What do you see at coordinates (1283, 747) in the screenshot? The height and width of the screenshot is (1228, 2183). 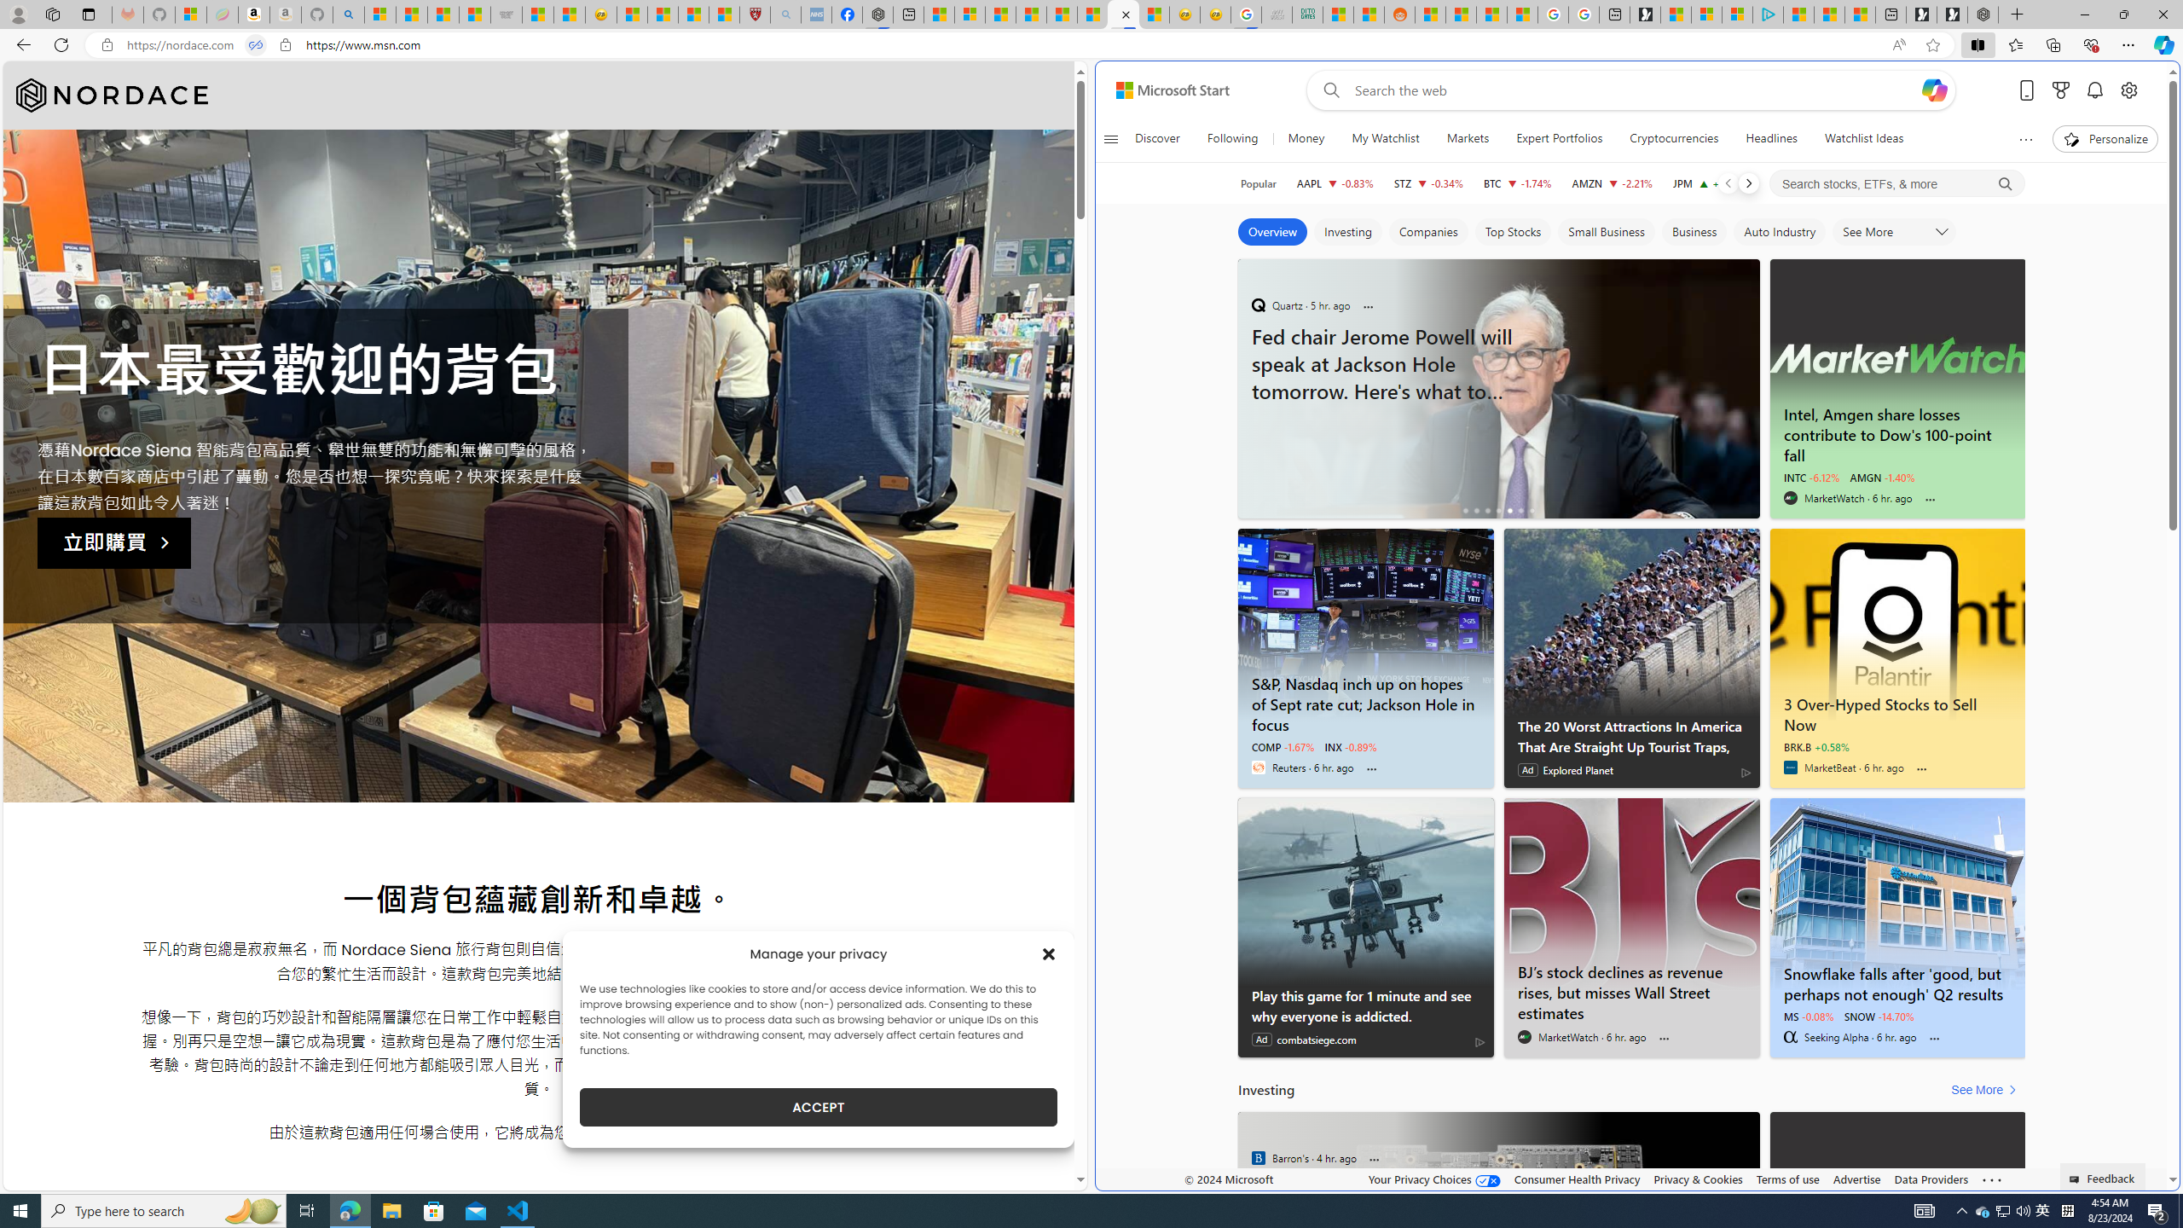 I see `COMP -1.67%` at bounding box center [1283, 747].